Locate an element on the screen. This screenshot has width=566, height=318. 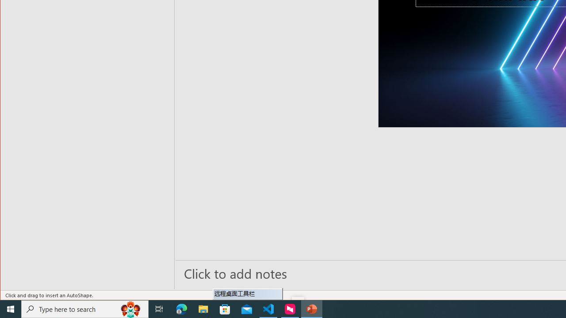
Microsoft Edge is located at coordinates (182, 309).